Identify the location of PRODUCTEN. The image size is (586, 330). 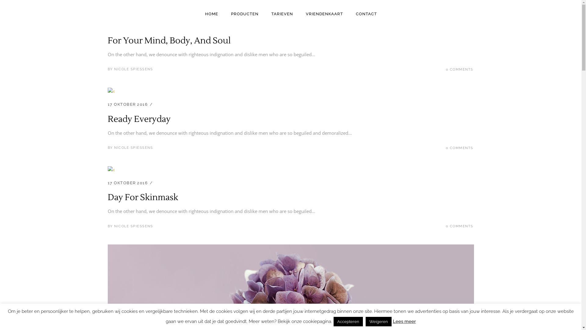
(245, 13).